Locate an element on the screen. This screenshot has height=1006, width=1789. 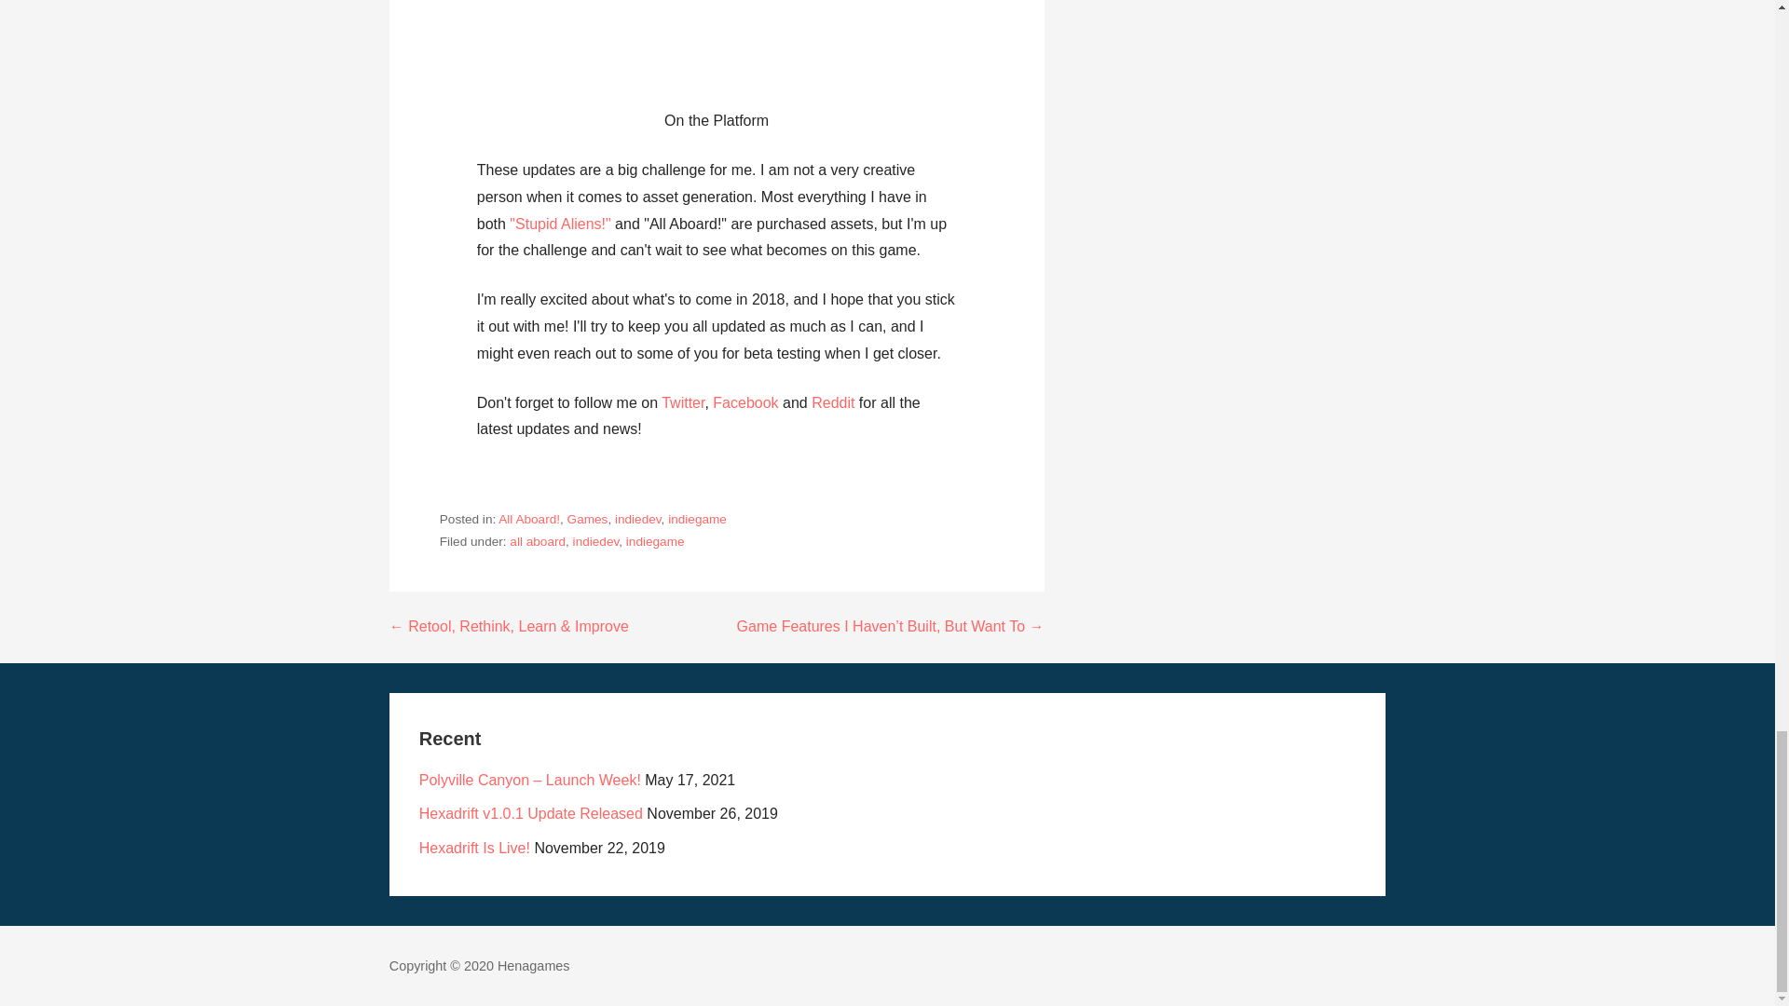
Hexadrift v1.0.1 Update Released is located at coordinates (530, 814).